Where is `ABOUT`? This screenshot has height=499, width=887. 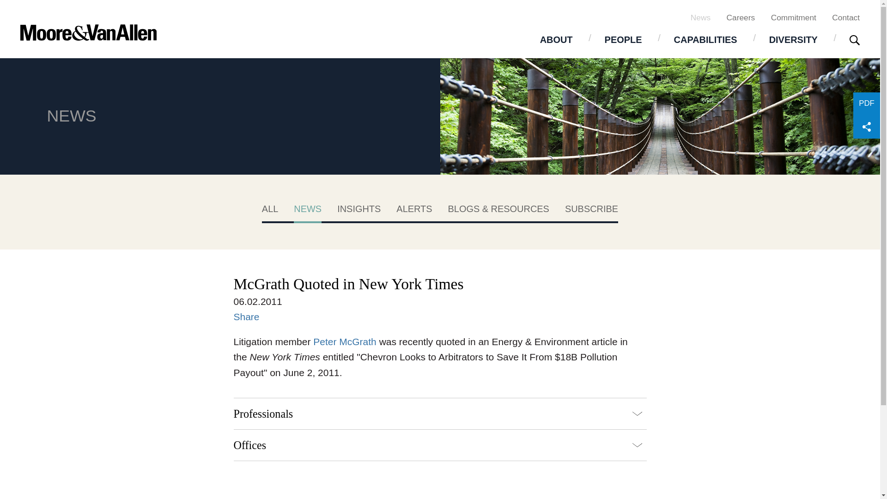
ABOUT is located at coordinates (556, 39).